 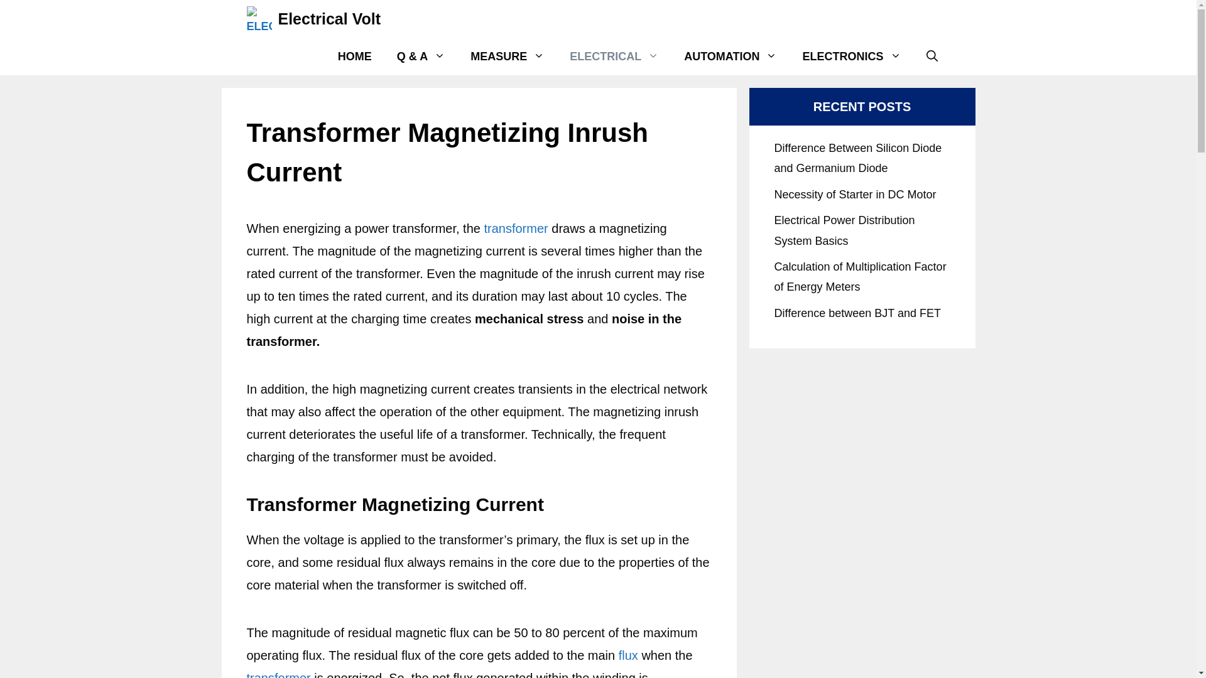 I want to click on Electrical Volt, so click(x=329, y=19).